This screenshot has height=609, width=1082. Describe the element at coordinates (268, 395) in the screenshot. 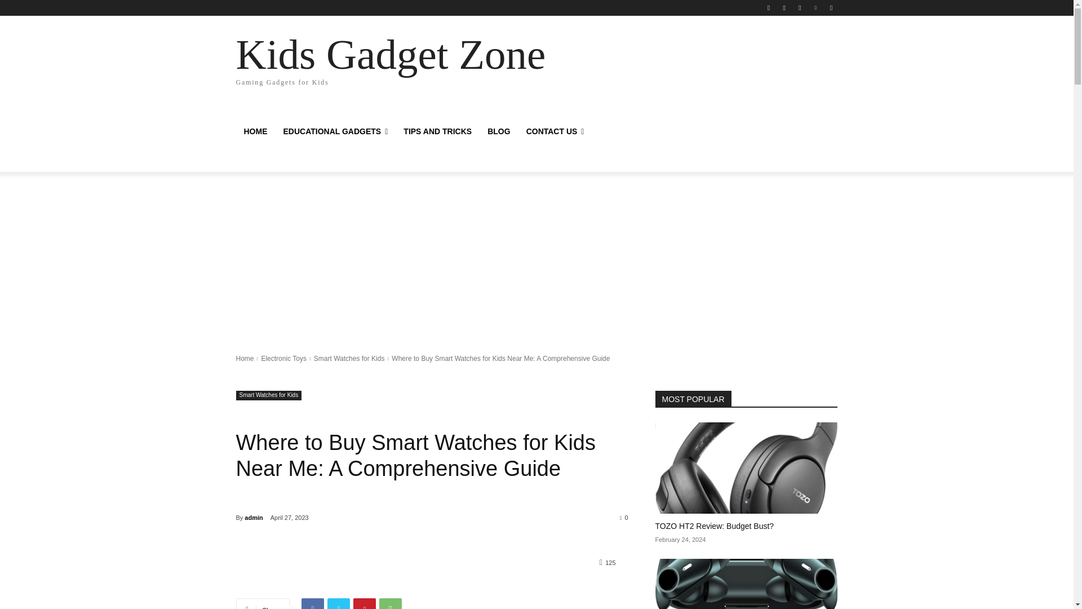

I see `Smart Watches for Kids` at that location.